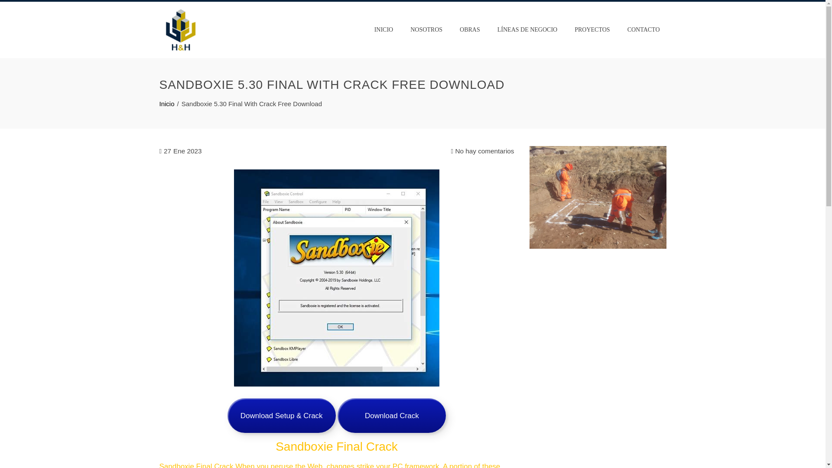  I want to click on INICIO, so click(384, 29).